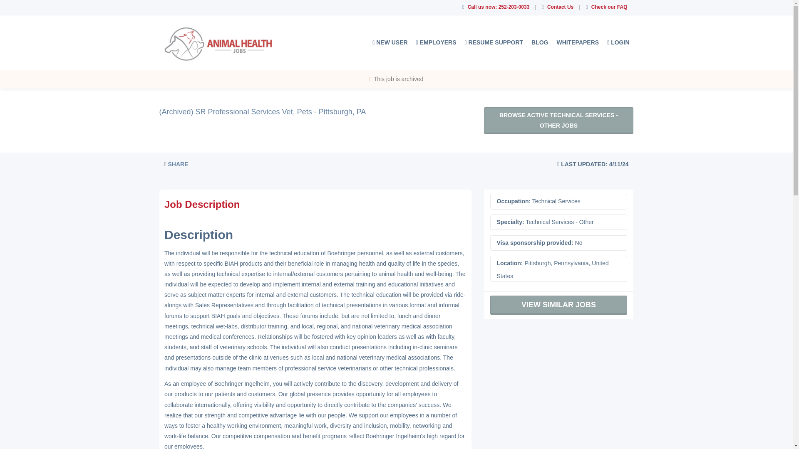 This screenshot has height=449, width=799. Describe the element at coordinates (494, 42) in the screenshot. I see `RESUME SUPPORT` at that location.